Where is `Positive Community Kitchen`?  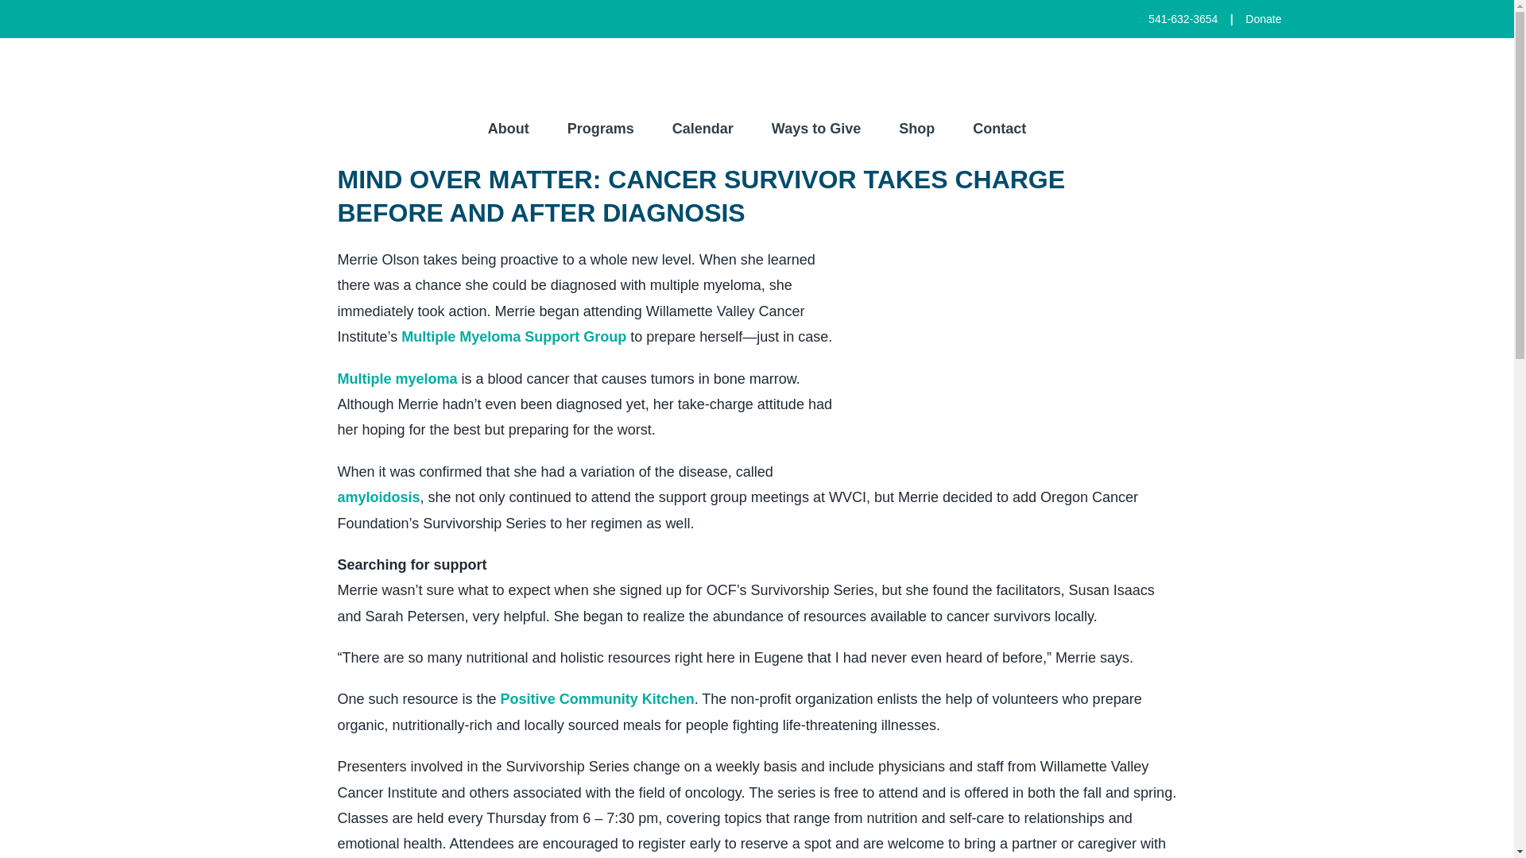
Positive Community Kitchen is located at coordinates (597, 699).